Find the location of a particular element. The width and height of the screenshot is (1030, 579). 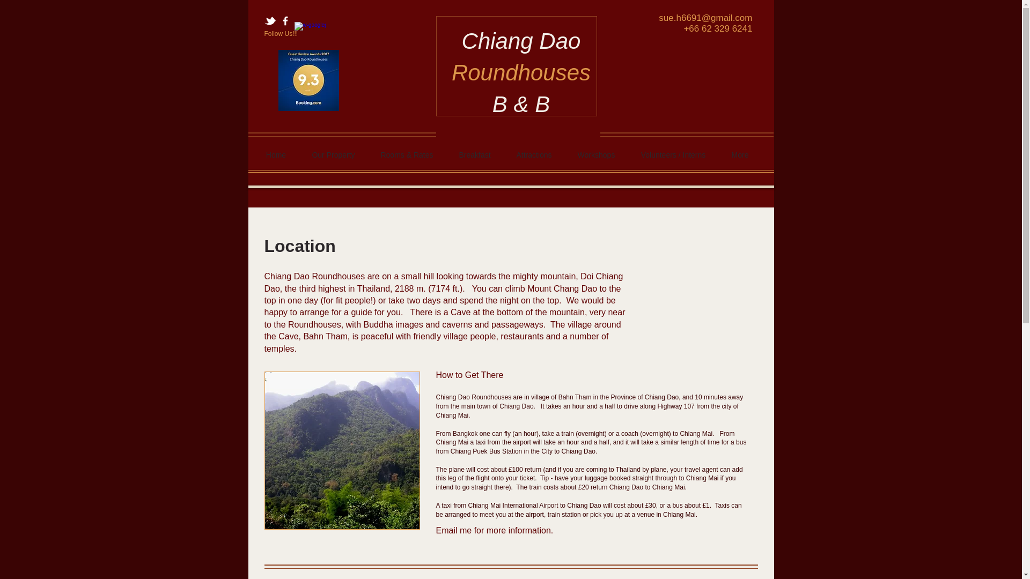

Our Property is located at coordinates (334, 154).